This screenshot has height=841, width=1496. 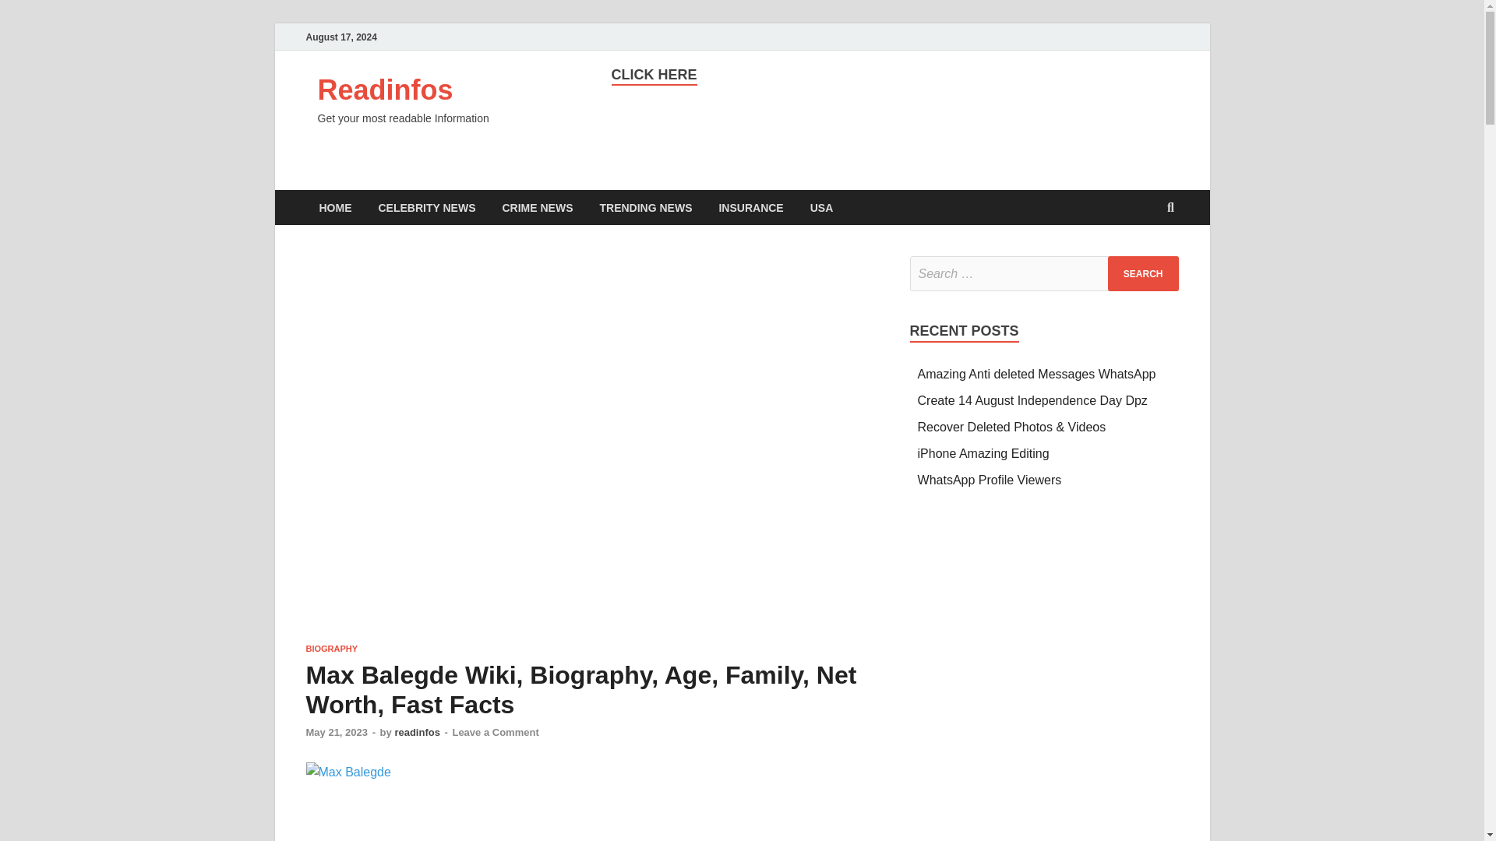 What do you see at coordinates (538, 207) in the screenshot?
I see `CRIME NEWS` at bounding box center [538, 207].